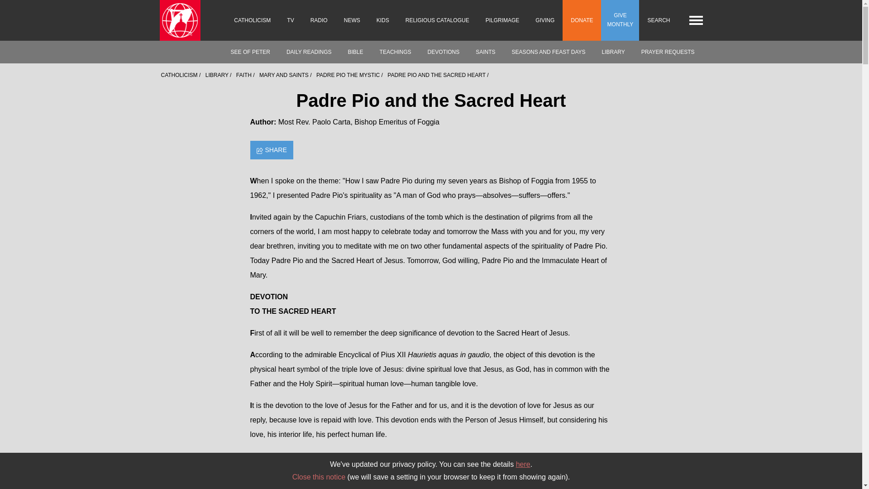 The image size is (869, 489). I want to click on PILGRIMAGE, so click(502, 20).